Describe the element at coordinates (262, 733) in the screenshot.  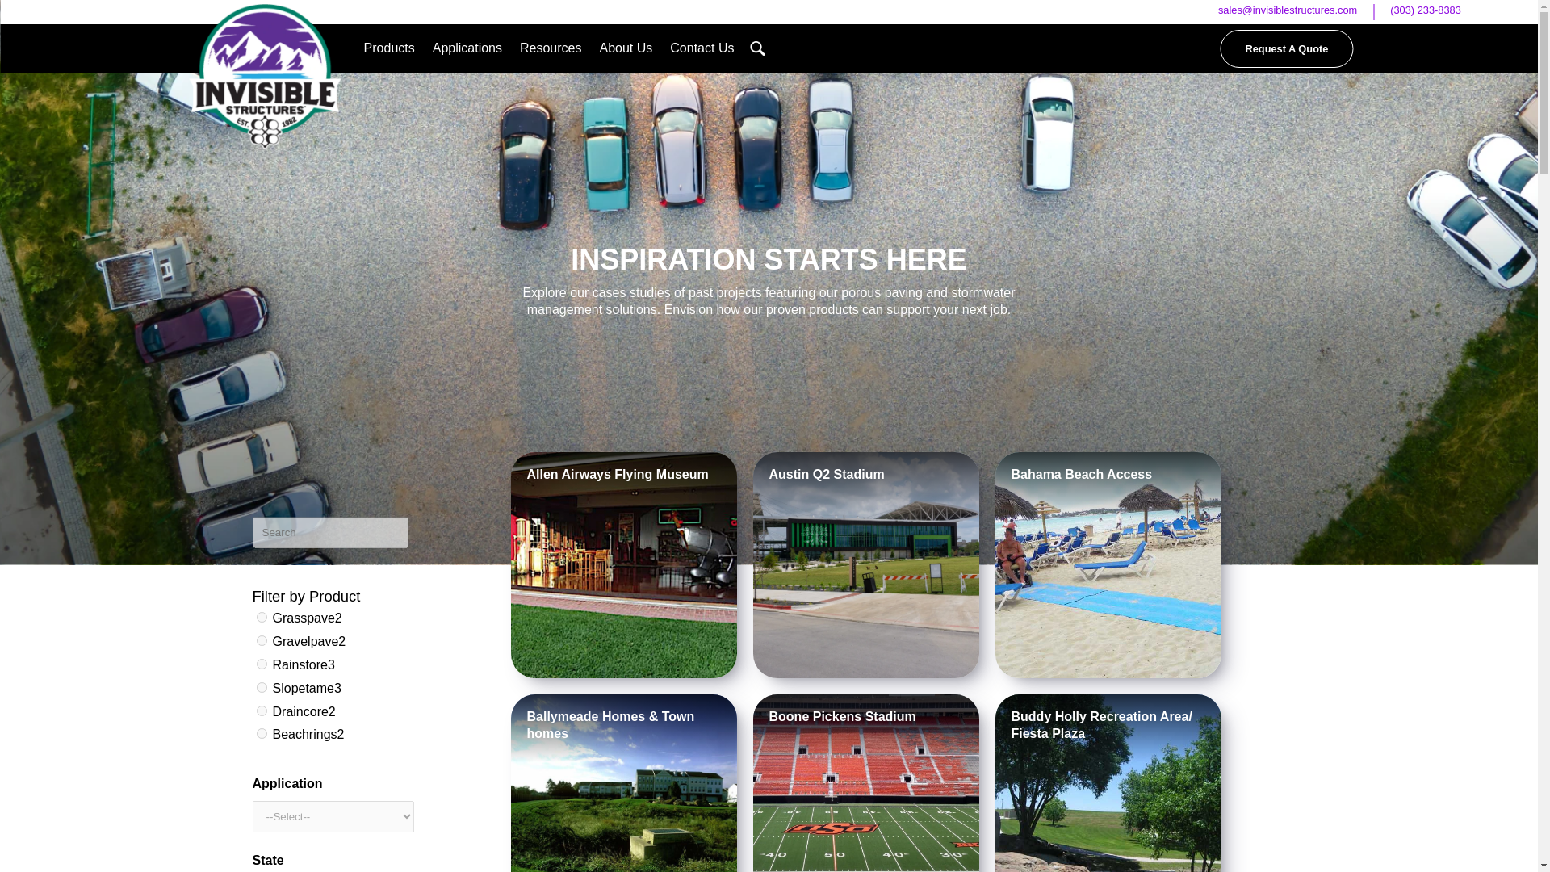
I see `Beachrings2` at that location.